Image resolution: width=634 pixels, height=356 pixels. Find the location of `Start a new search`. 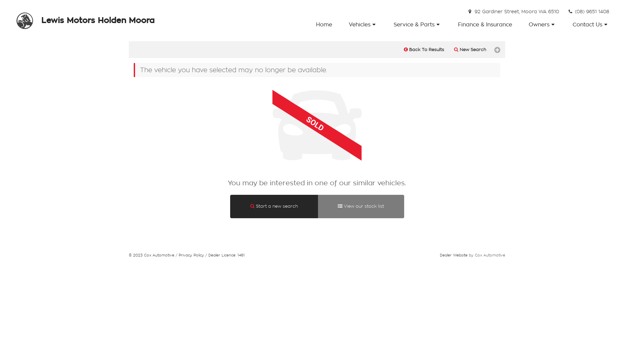

Start a new search is located at coordinates (274, 206).